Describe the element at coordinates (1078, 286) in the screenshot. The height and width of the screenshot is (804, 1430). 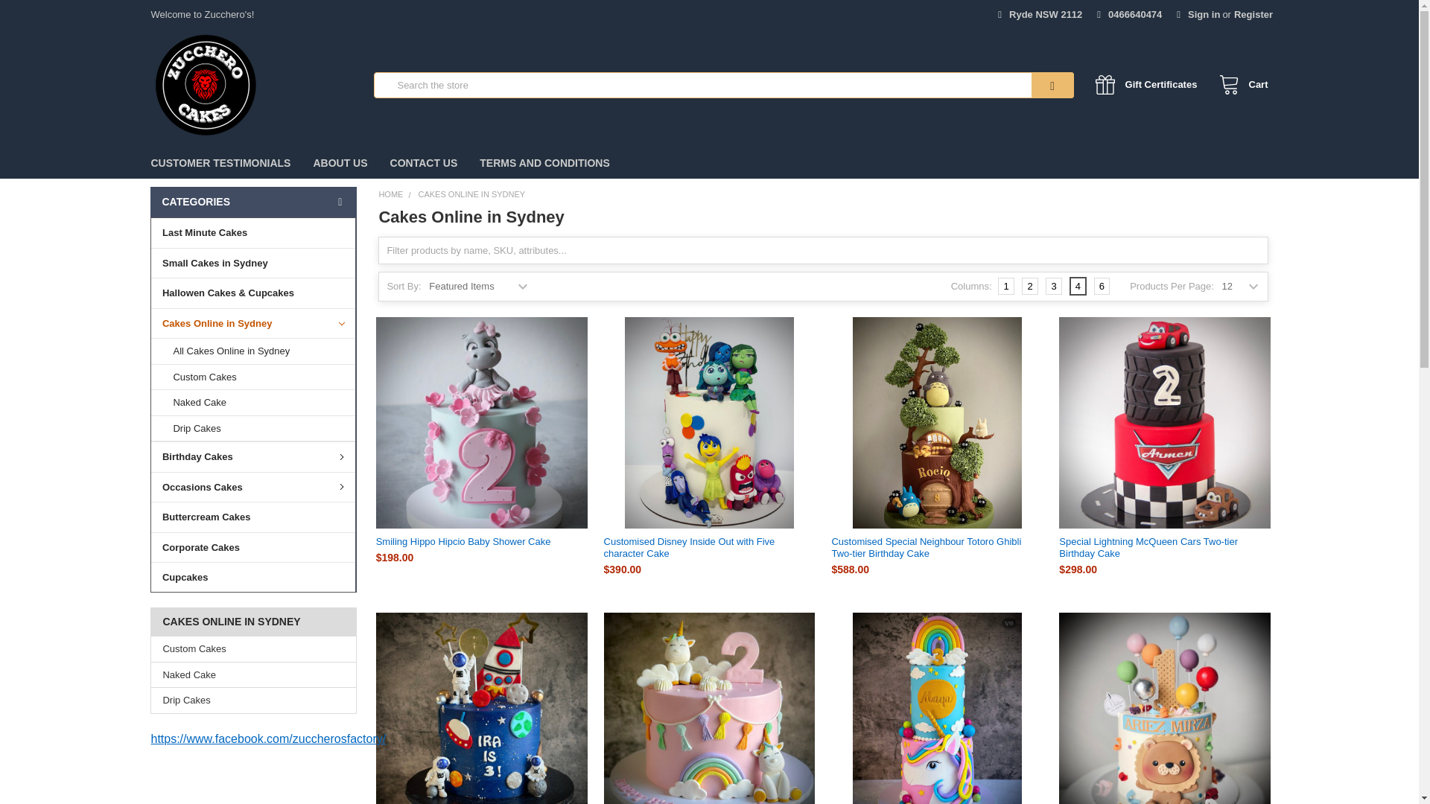
I see `4` at that location.